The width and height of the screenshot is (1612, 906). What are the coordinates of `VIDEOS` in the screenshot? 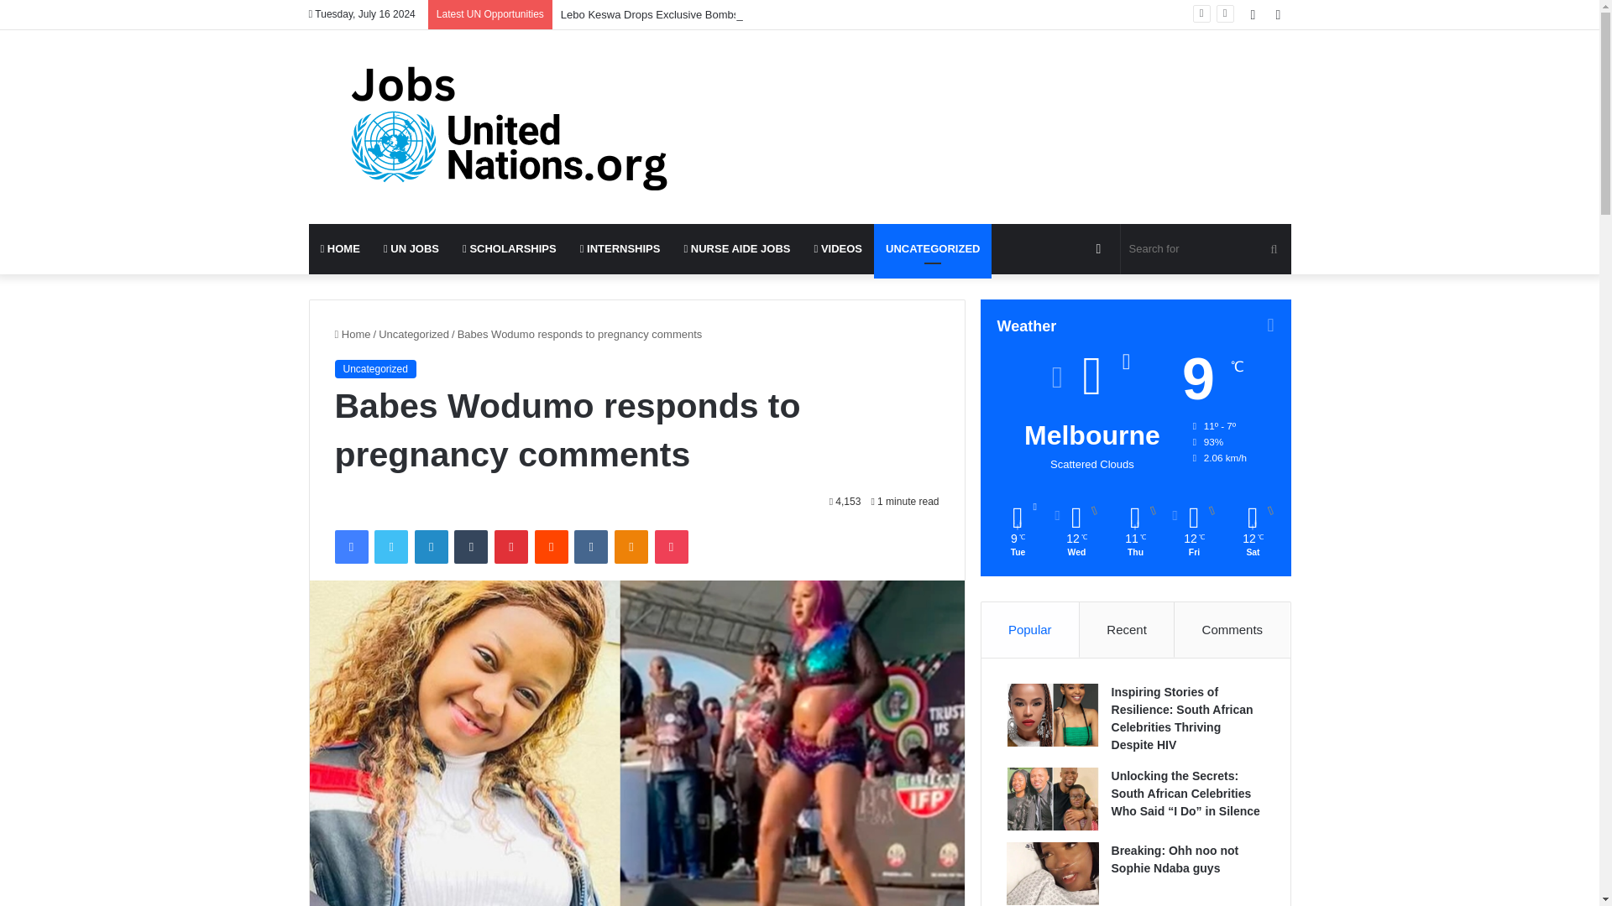 It's located at (839, 248).